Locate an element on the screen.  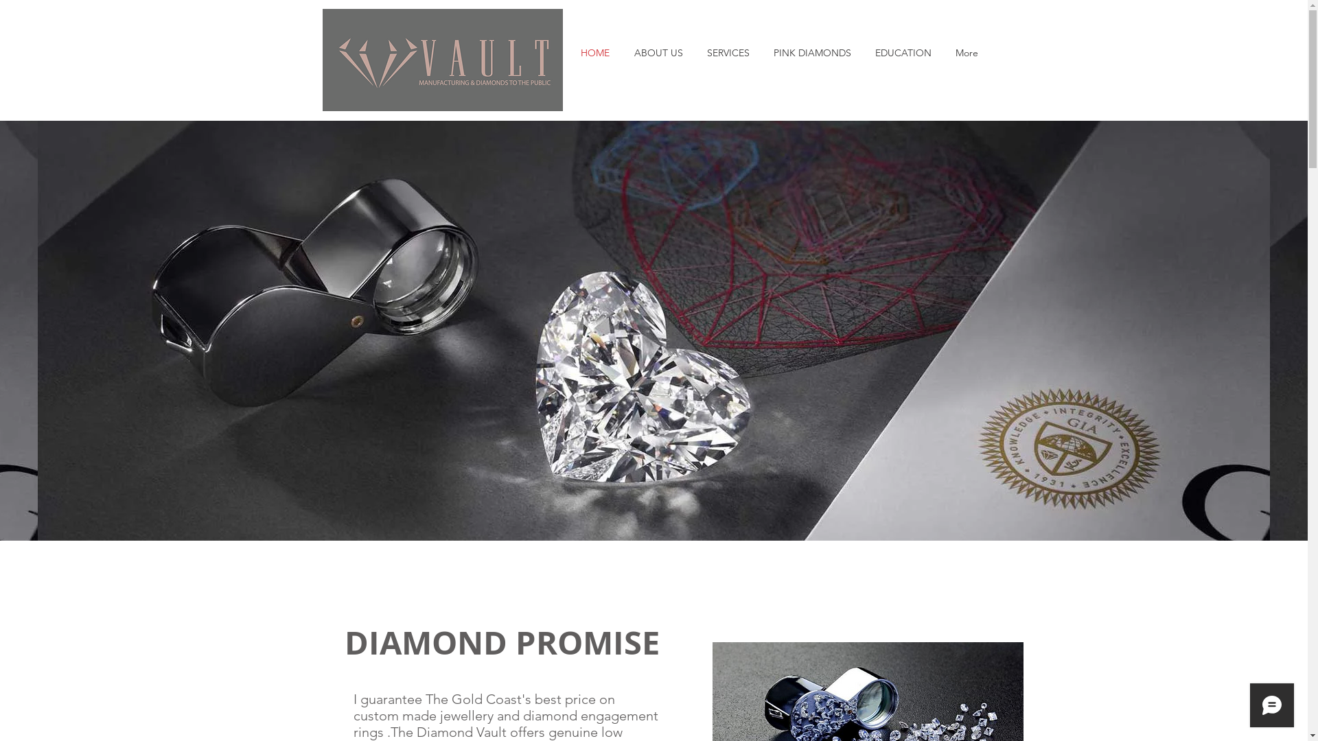
EDUCATION is located at coordinates (903, 53).